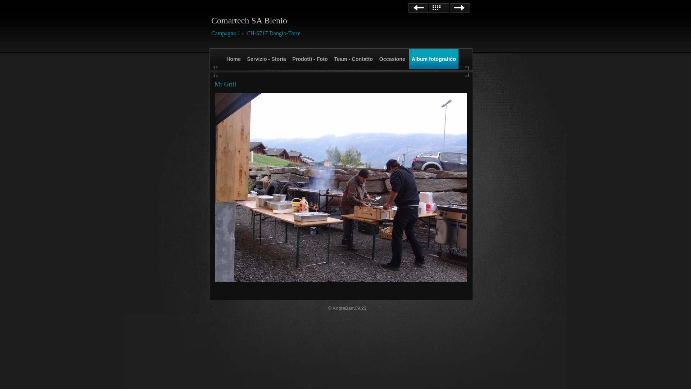 The height and width of the screenshot is (389, 691). Describe the element at coordinates (310, 59) in the screenshot. I see `Prodotti - Foto` at that location.